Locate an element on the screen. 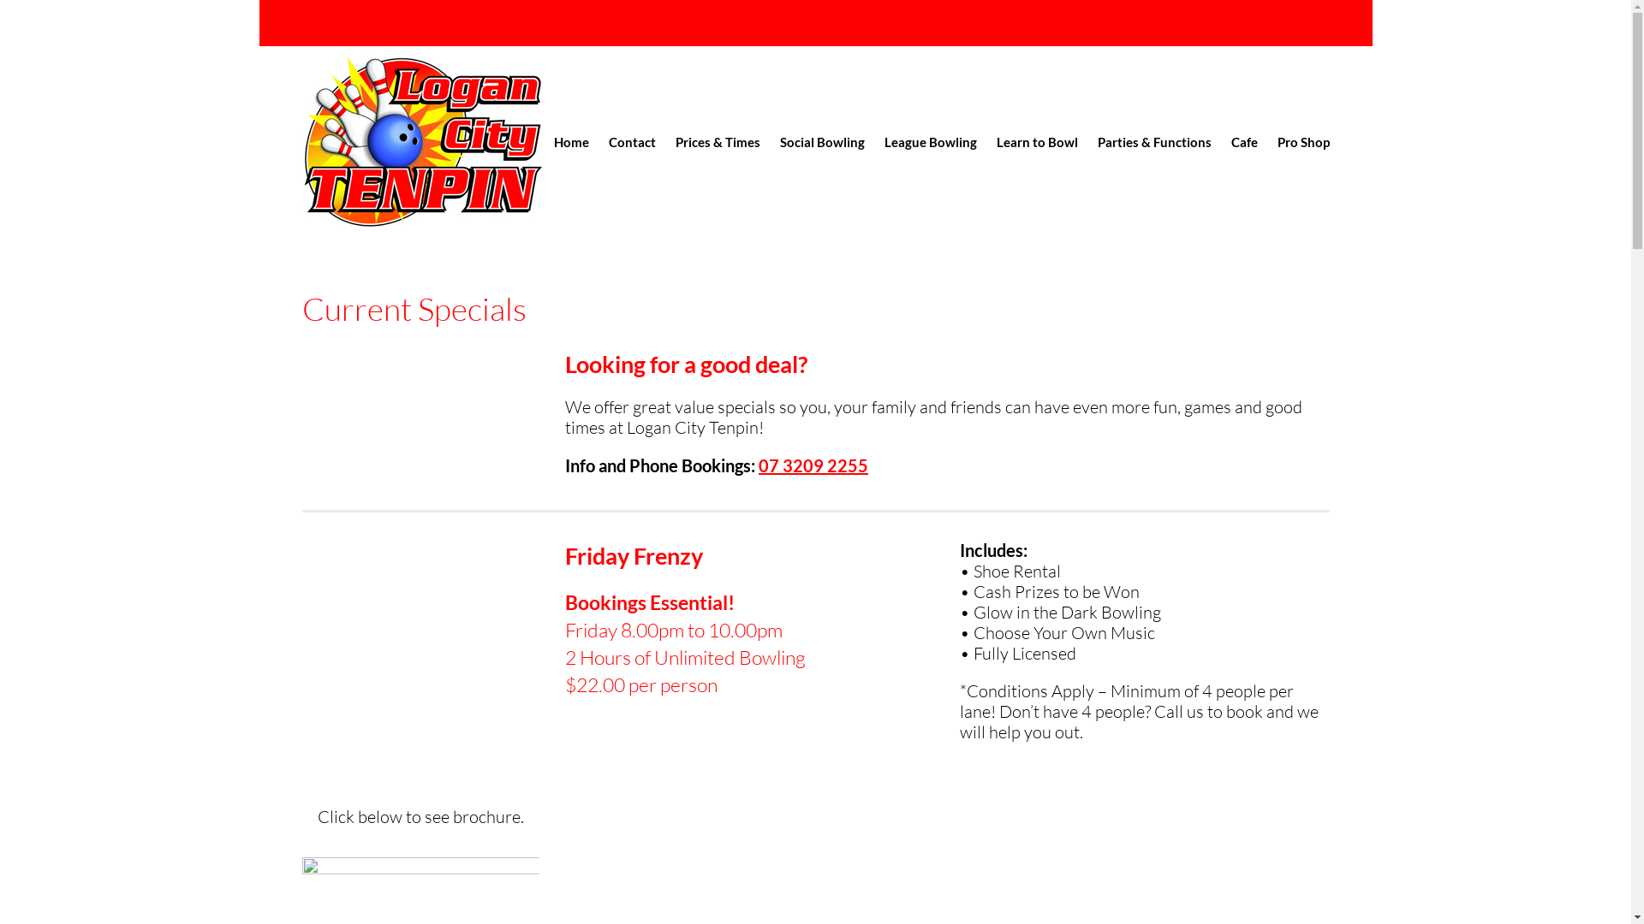 The height and width of the screenshot is (924, 1644). Cafe is located at coordinates (1245, 141).